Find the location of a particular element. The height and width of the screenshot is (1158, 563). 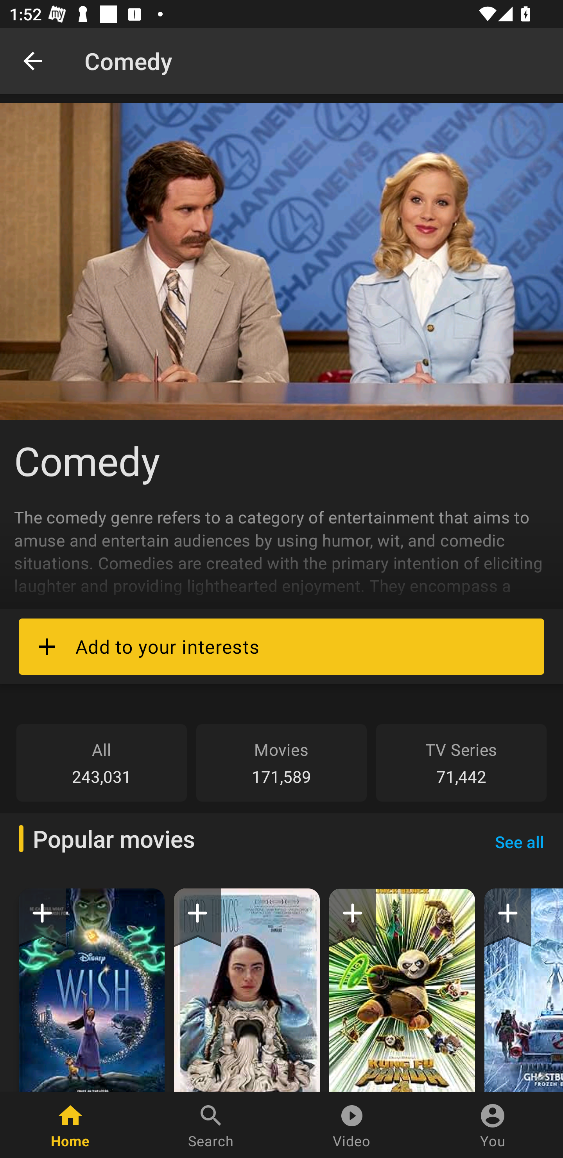

See all See all Popular movies is located at coordinates (519, 842).